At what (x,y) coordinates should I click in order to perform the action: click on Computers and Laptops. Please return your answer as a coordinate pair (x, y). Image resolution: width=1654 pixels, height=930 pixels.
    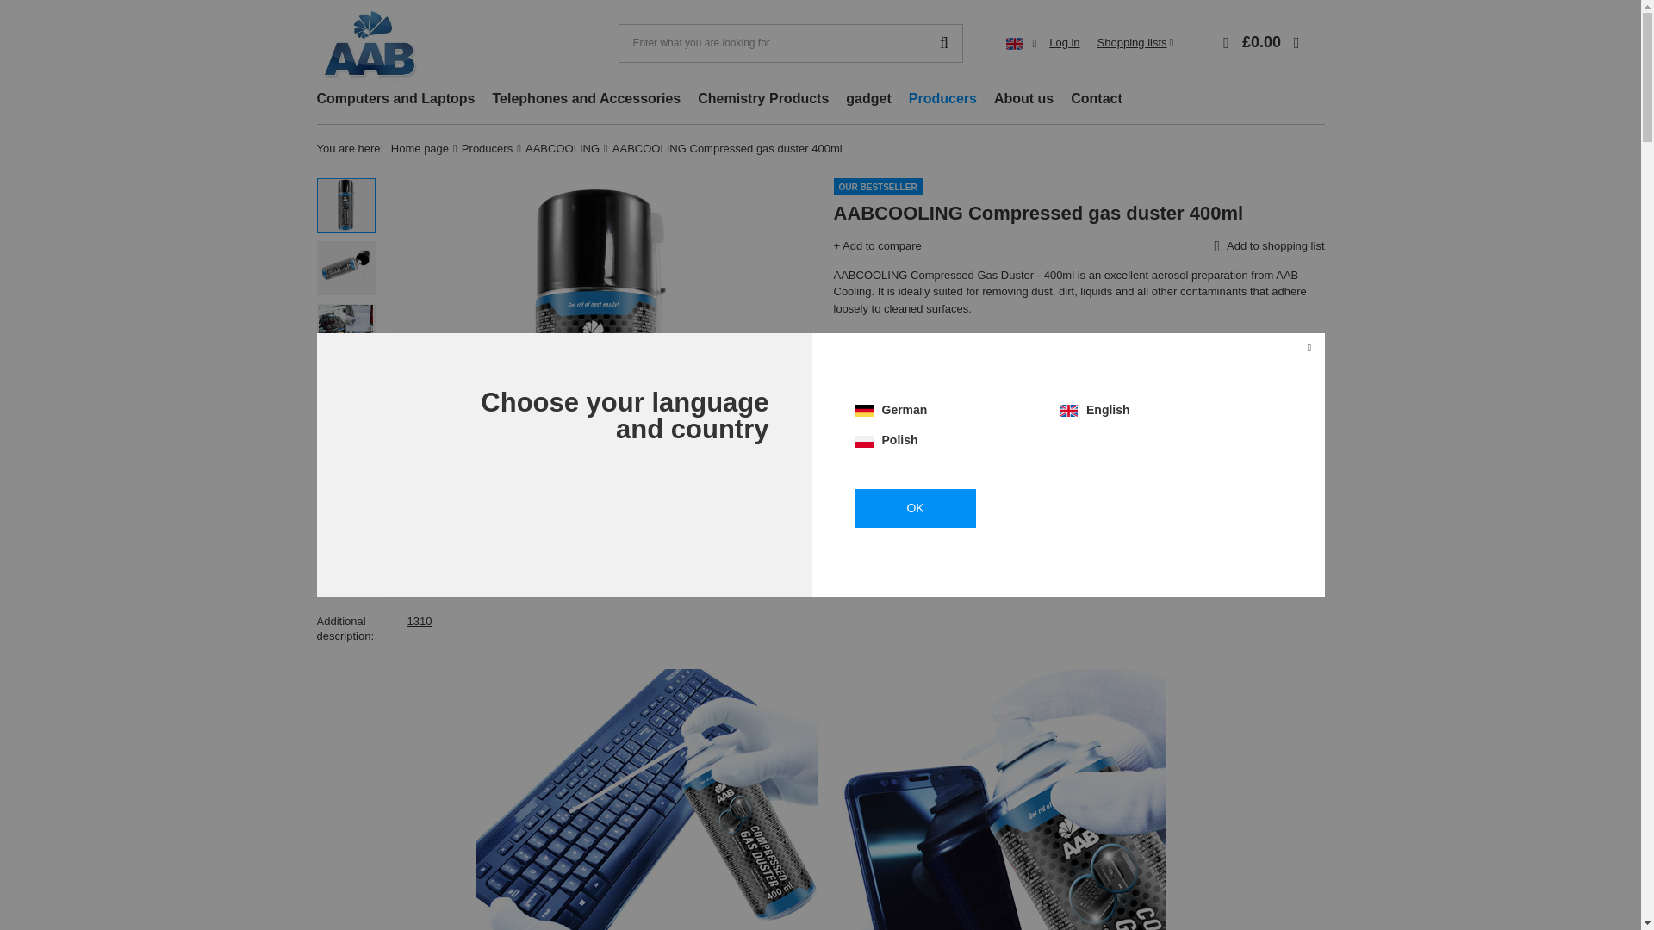
    Looking at the image, I should click on (396, 100).